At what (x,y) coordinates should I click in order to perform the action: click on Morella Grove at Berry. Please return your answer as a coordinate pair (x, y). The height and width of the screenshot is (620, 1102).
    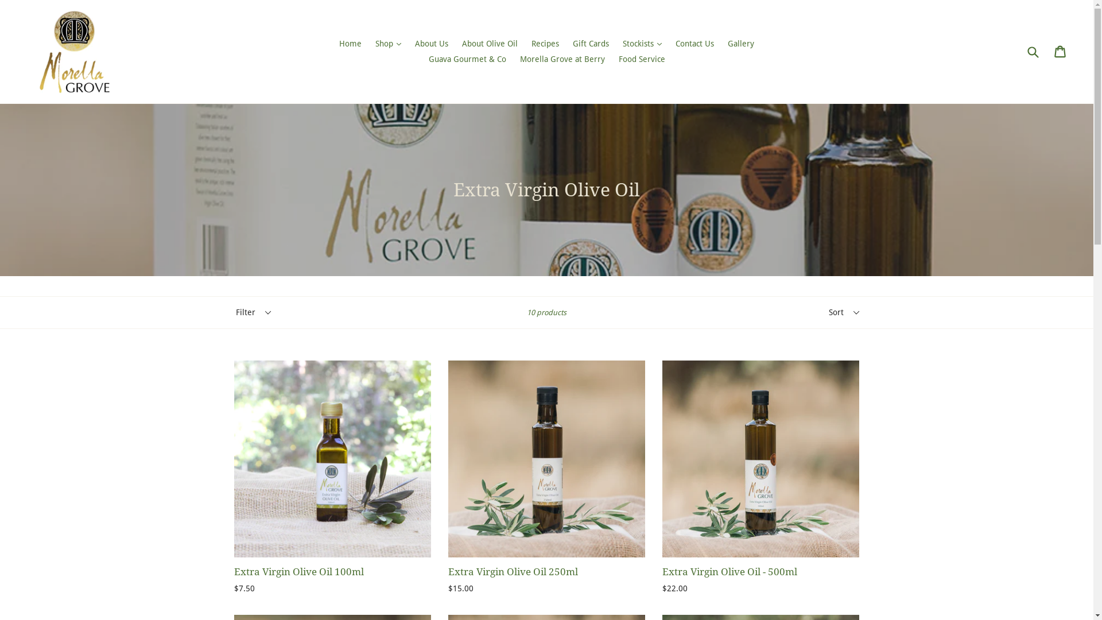
    Looking at the image, I should click on (562, 60).